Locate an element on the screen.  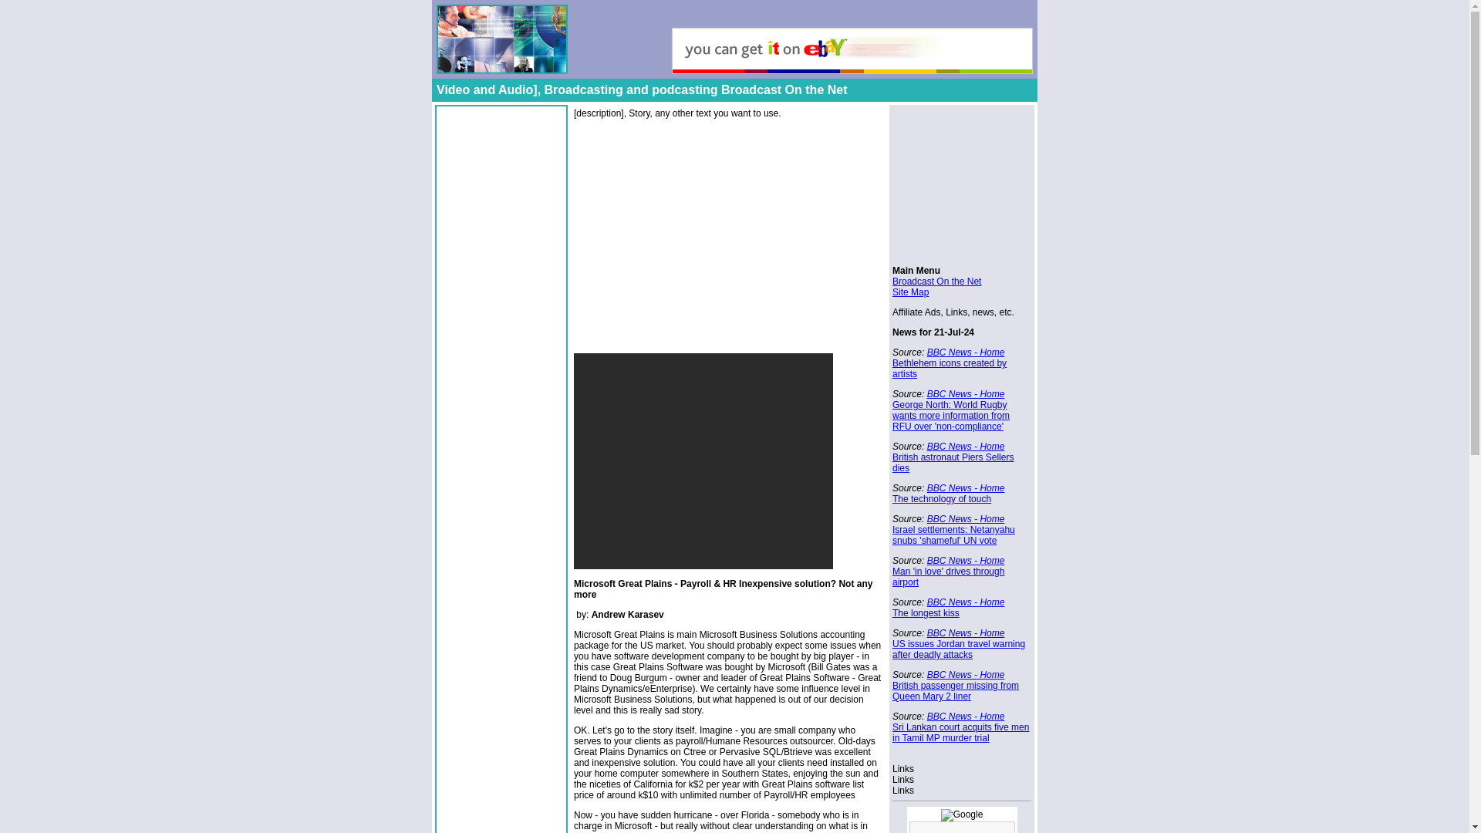
Bethlehem icons created by artists is located at coordinates (950, 369).